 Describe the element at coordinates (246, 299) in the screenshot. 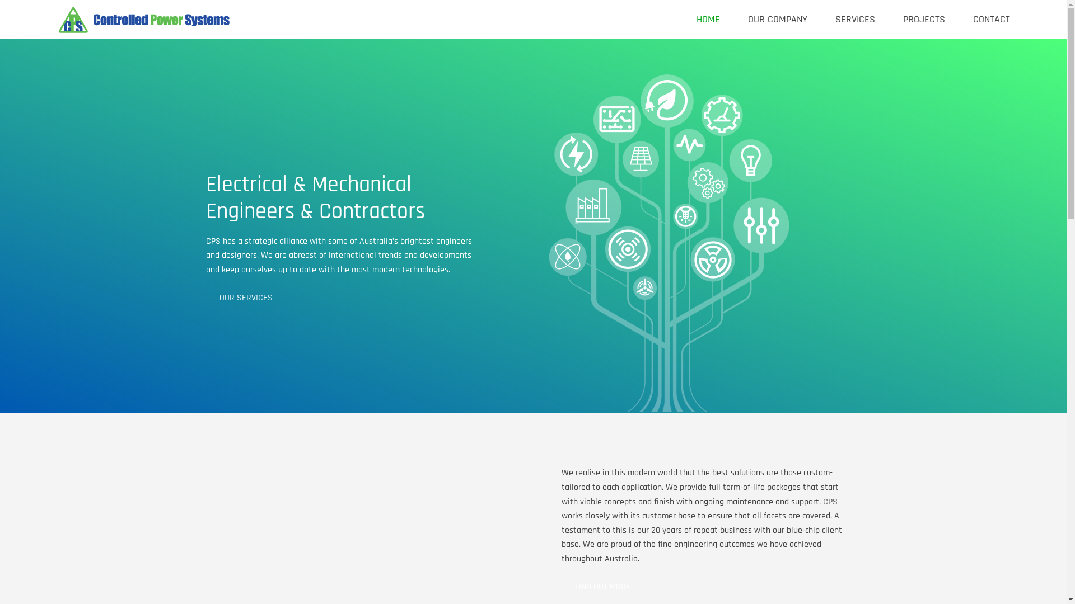

I see `OUR SERVICES` at that location.